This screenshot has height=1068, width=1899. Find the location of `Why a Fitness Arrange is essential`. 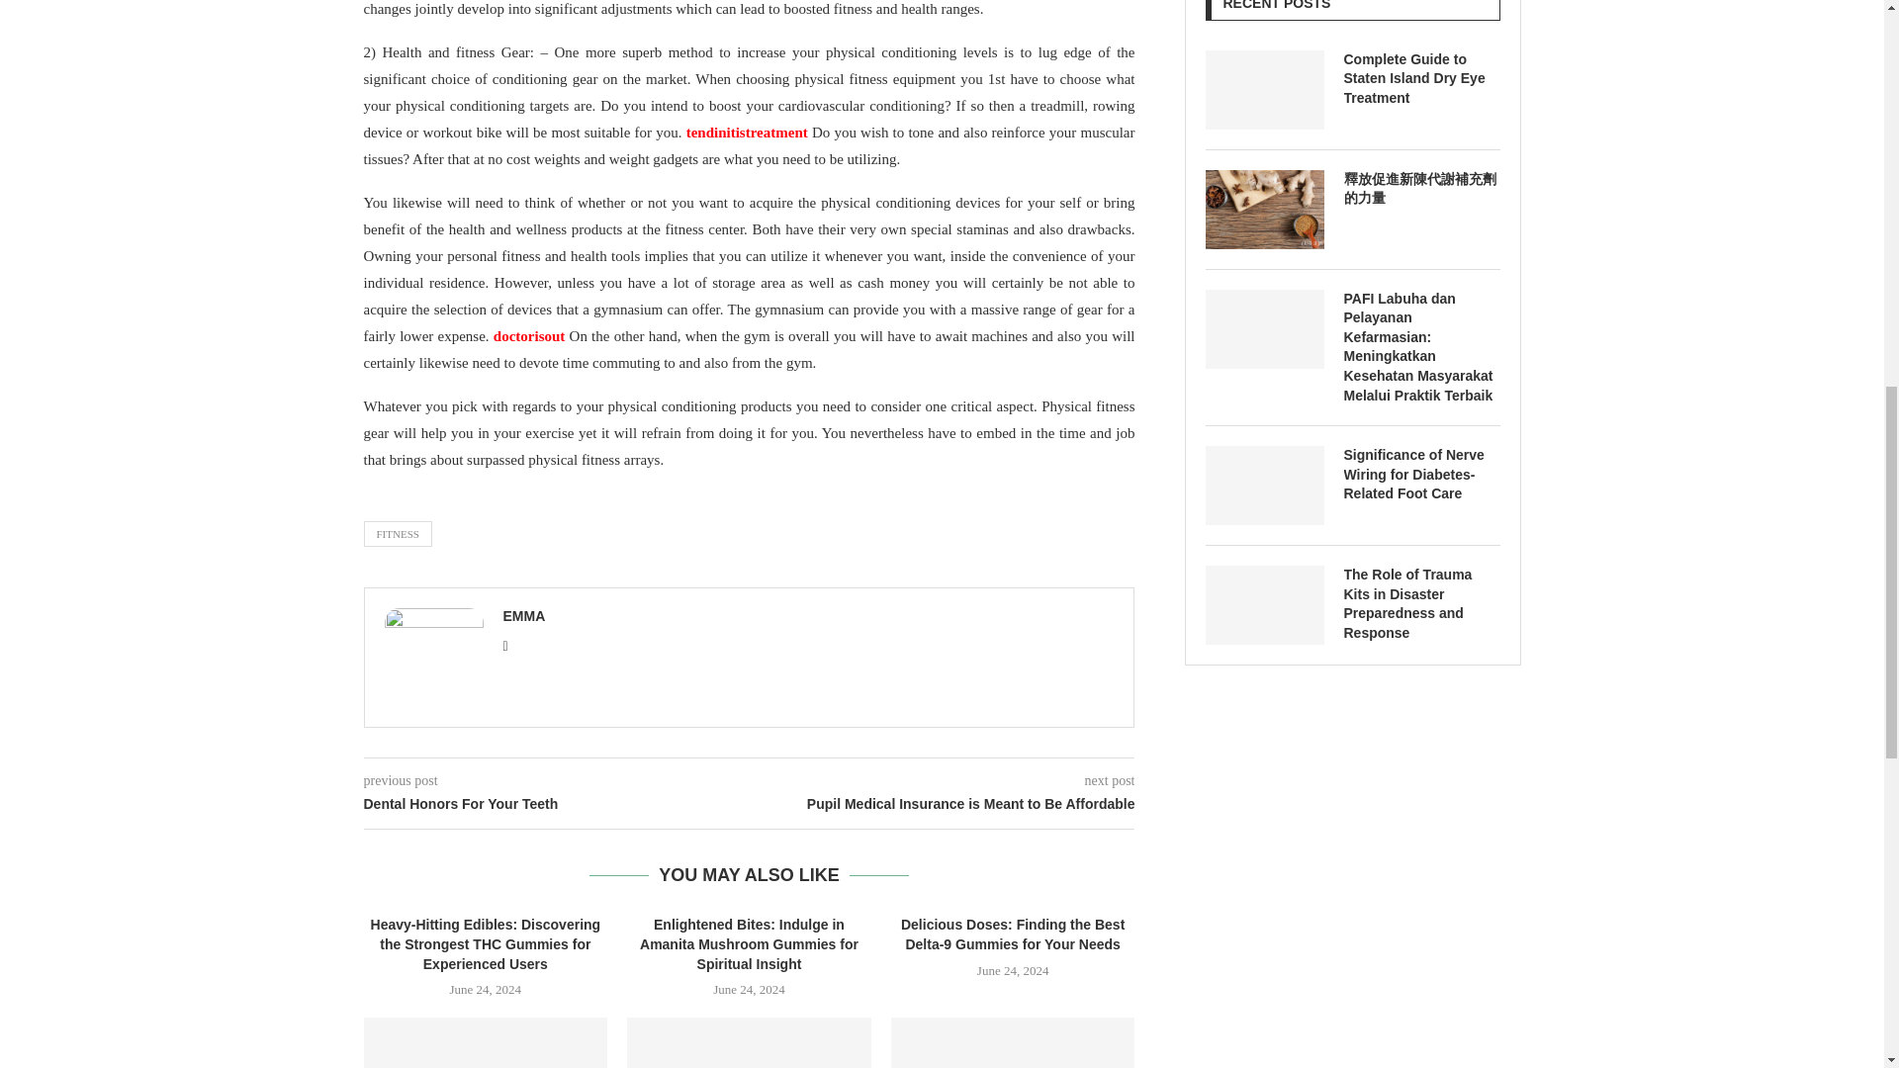

Why a Fitness Arrange is essential is located at coordinates (1013, 1042).